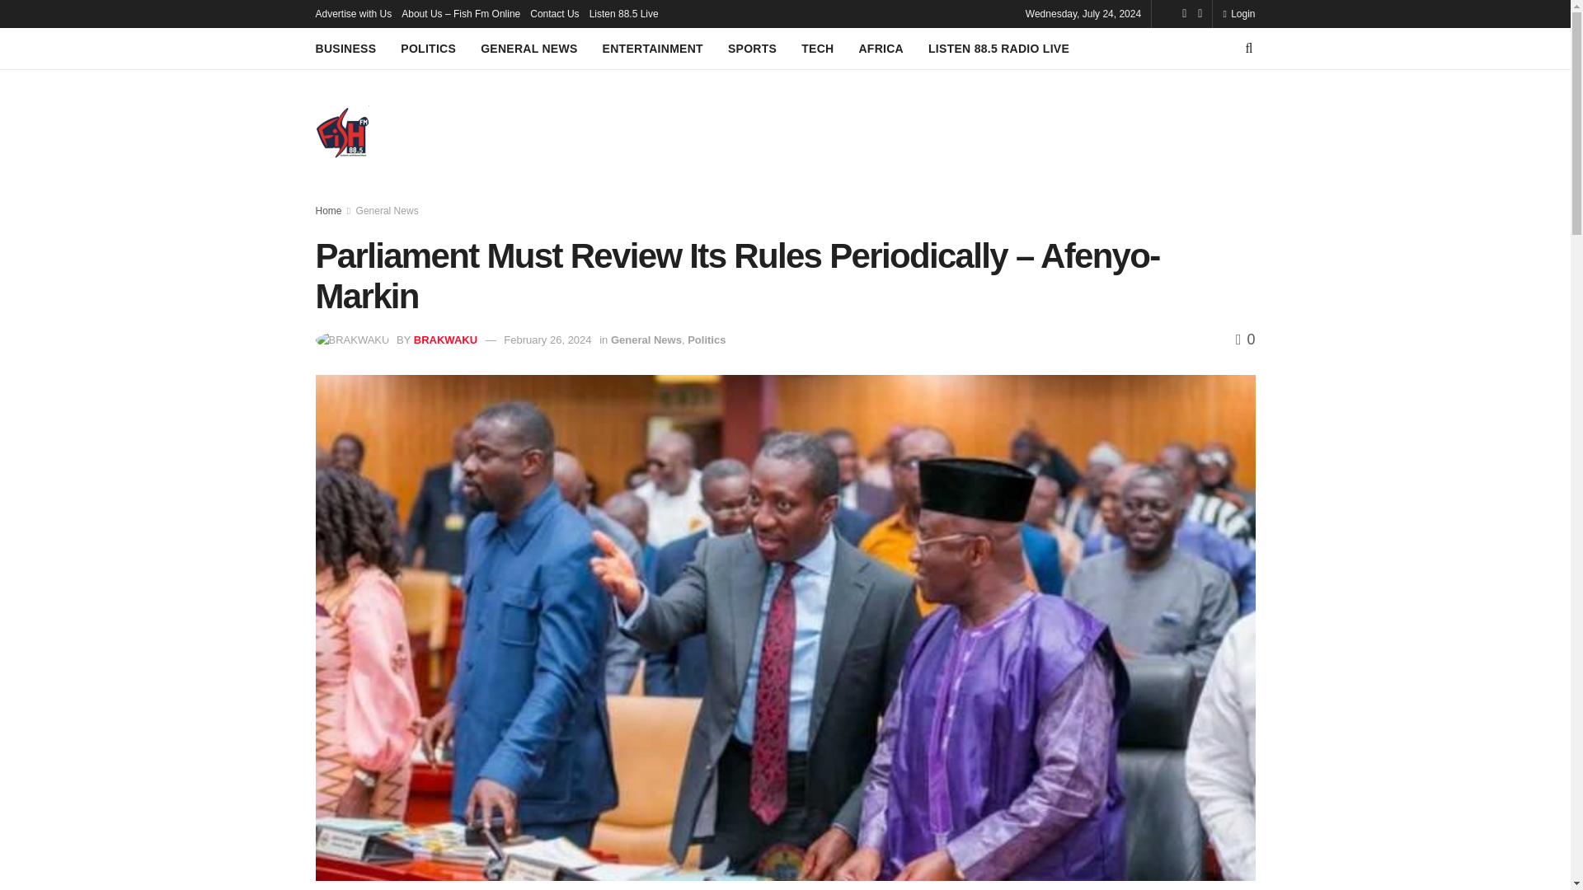 The width and height of the screenshot is (1583, 890). I want to click on General News, so click(388, 211).